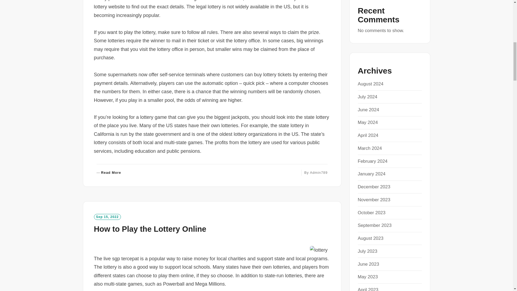  I want to click on How to Play the Lottery Online, so click(319, 172).